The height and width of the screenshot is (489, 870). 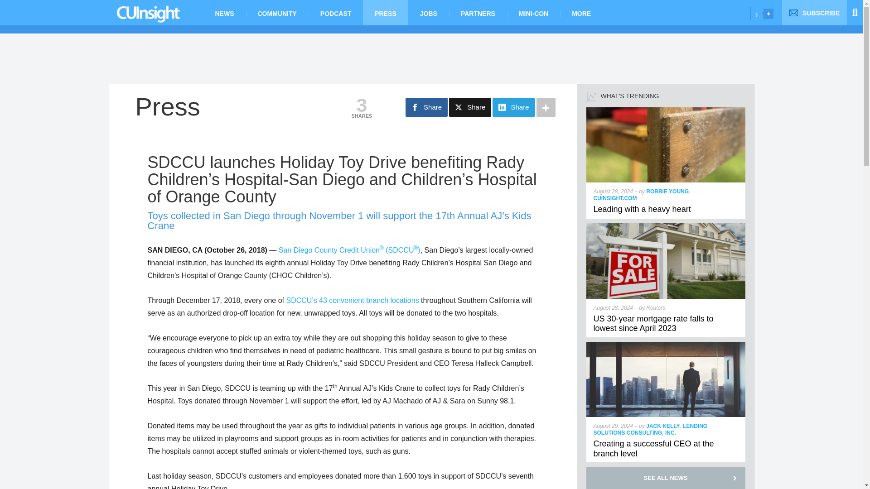 What do you see at coordinates (653, 448) in the screenshot?
I see `Creating a successful CEO at the branch level` at bounding box center [653, 448].